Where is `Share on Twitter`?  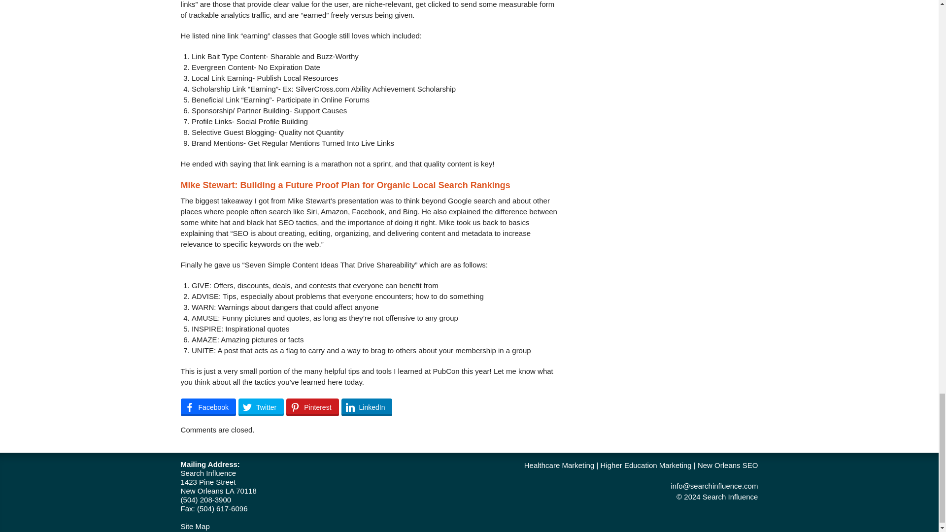
Share on Twitter is located at coordinates (261, 407).